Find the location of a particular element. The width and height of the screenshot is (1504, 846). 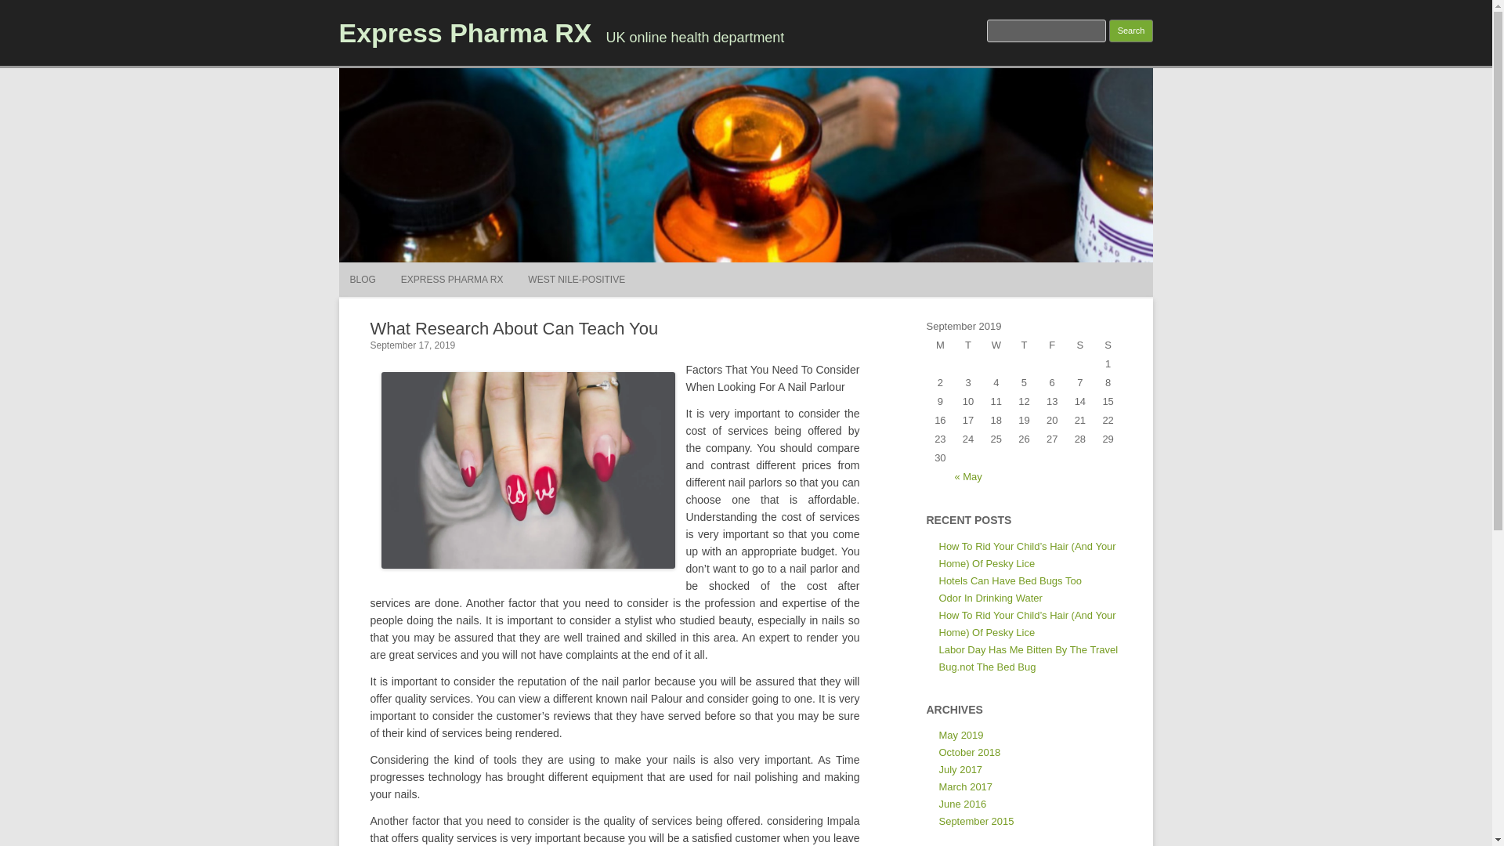

May 2019 is located at coordinates (960, 735).